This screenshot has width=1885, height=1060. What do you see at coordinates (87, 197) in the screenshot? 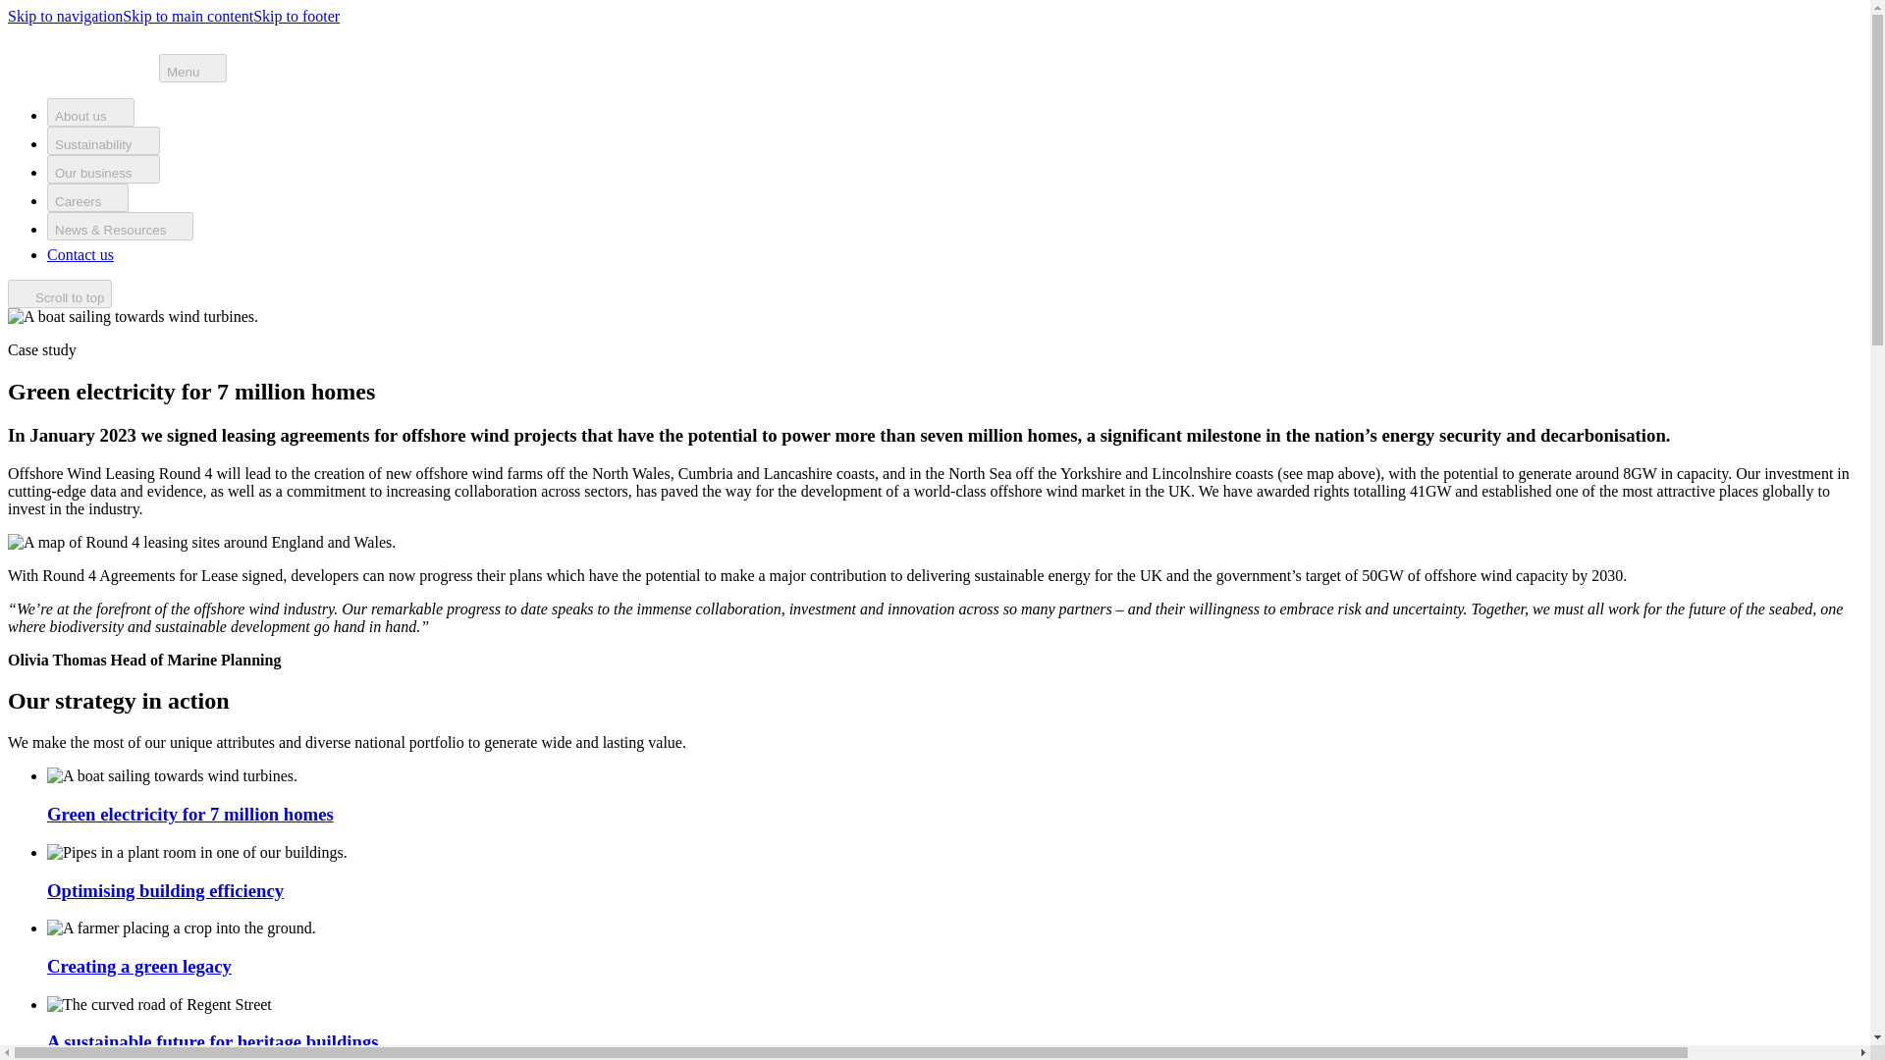
I see `Careers` at bounding box center [87, 197].